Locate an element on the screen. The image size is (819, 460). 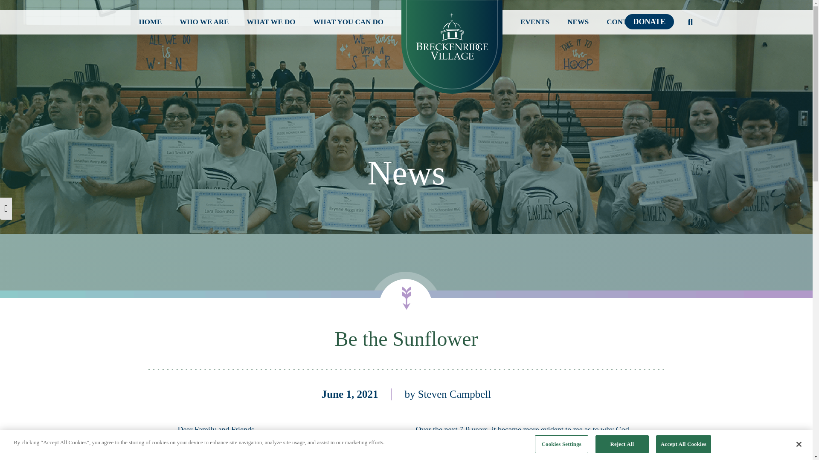
WHO WE ARE is located at coordinates (204, 22).